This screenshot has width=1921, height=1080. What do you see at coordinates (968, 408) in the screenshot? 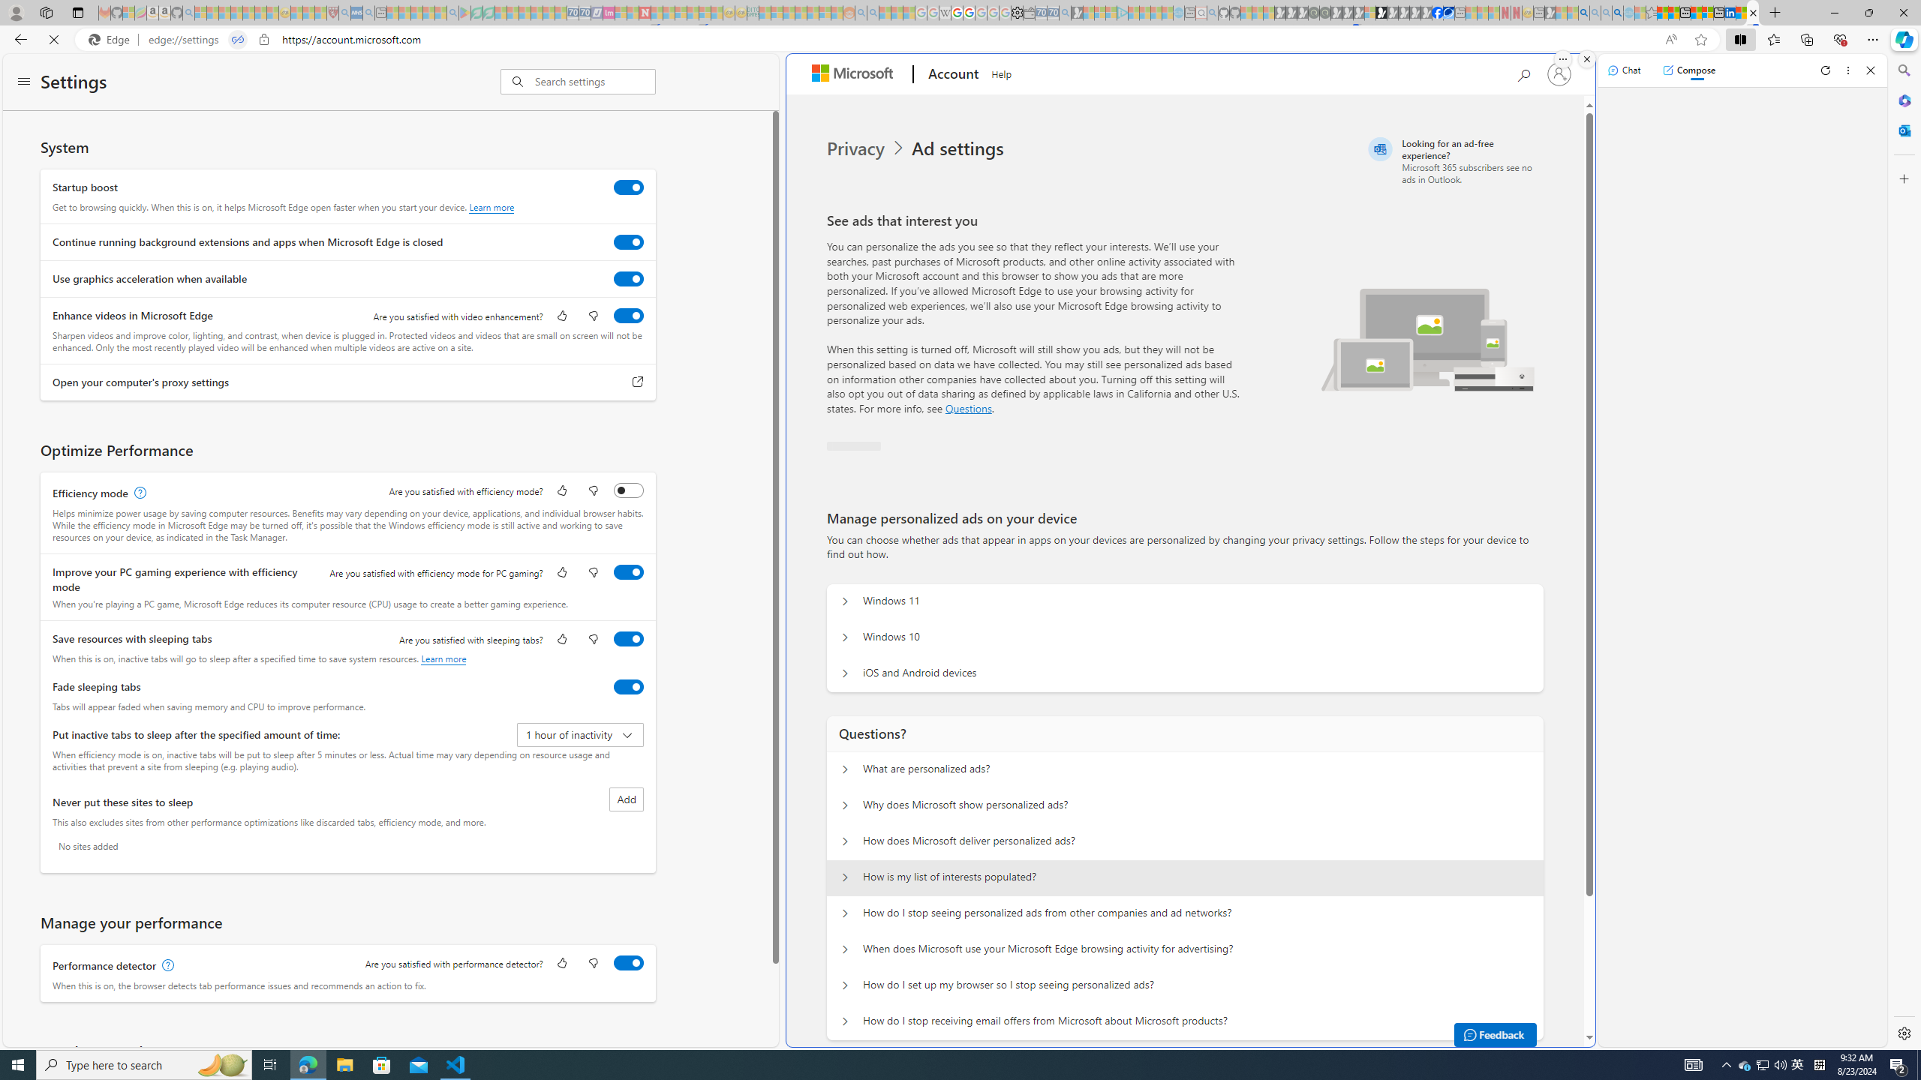
I see `Go to Questions section` at bounding box center [968, 408].